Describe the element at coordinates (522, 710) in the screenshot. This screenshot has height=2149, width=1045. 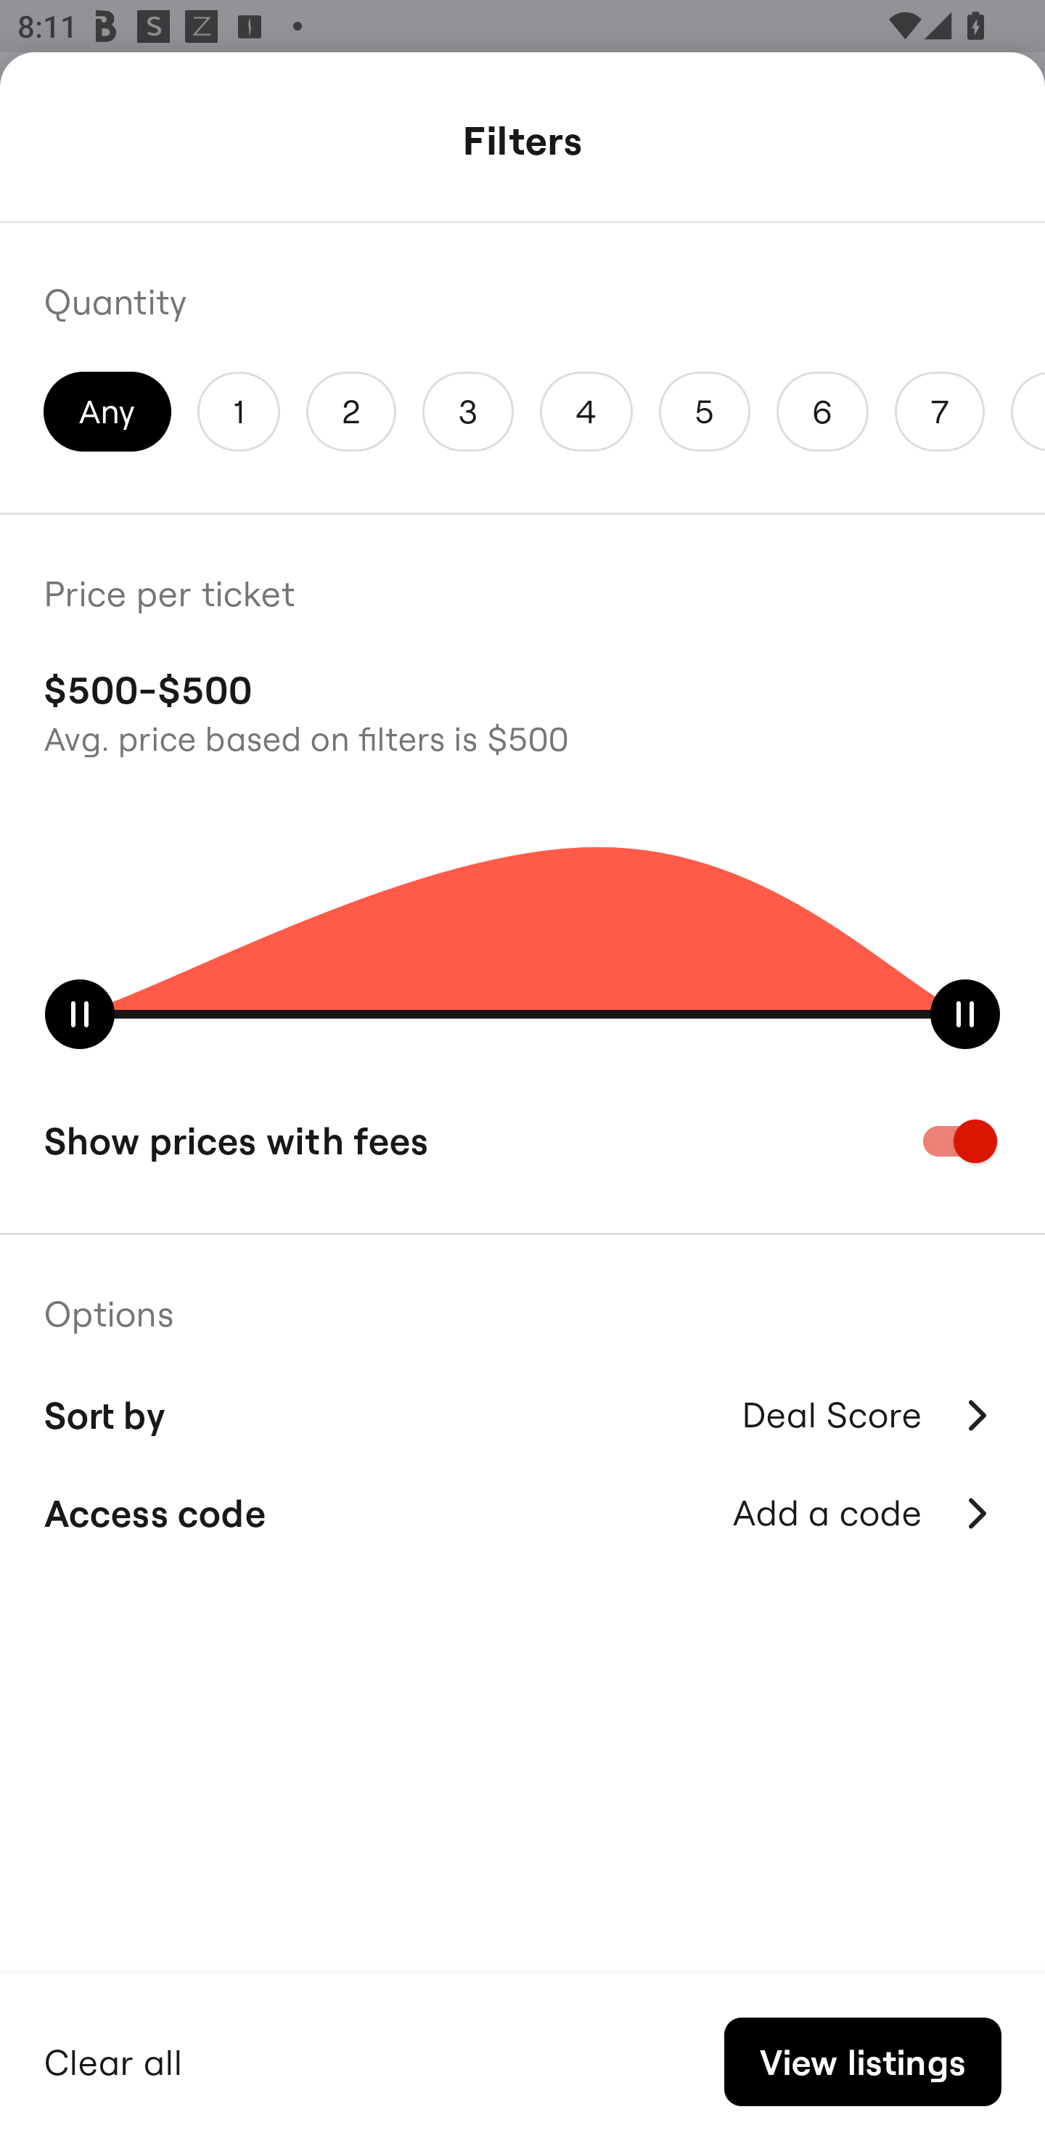
I see `$500-$500 Avg. price based on filters is $500` at that location.